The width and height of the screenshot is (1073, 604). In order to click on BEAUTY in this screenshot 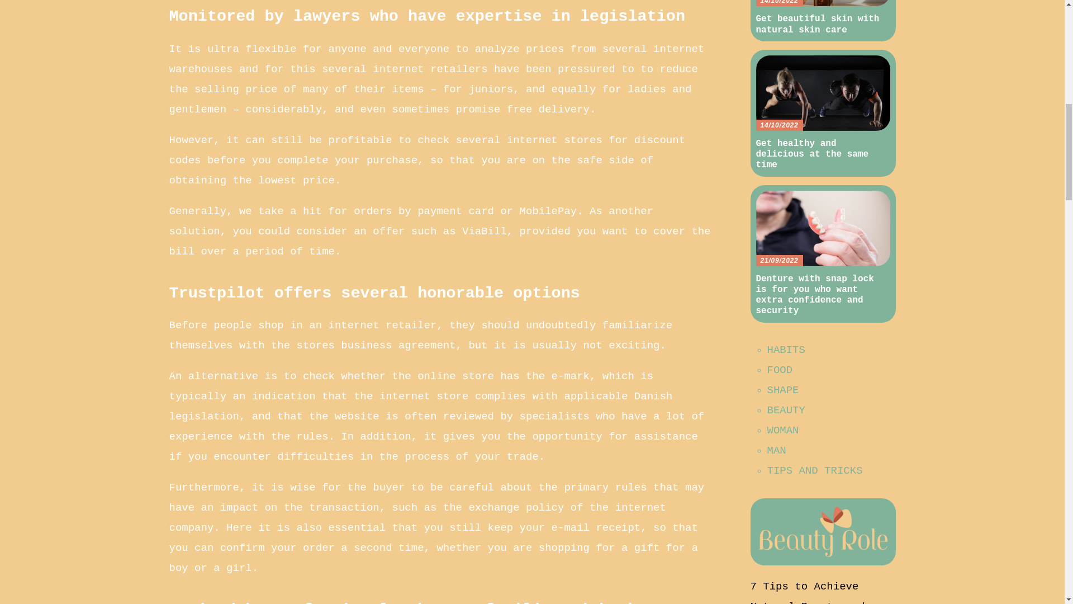, I will do `click(786, 410)`.